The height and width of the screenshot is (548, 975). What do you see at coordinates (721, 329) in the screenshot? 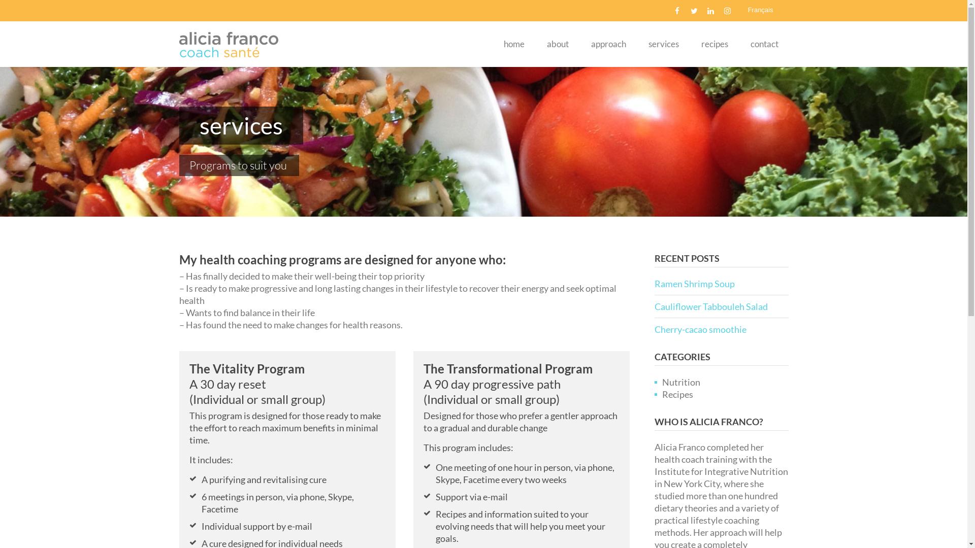
I see `Cherry-cacao smoothie` at bounding box center [721, 329].